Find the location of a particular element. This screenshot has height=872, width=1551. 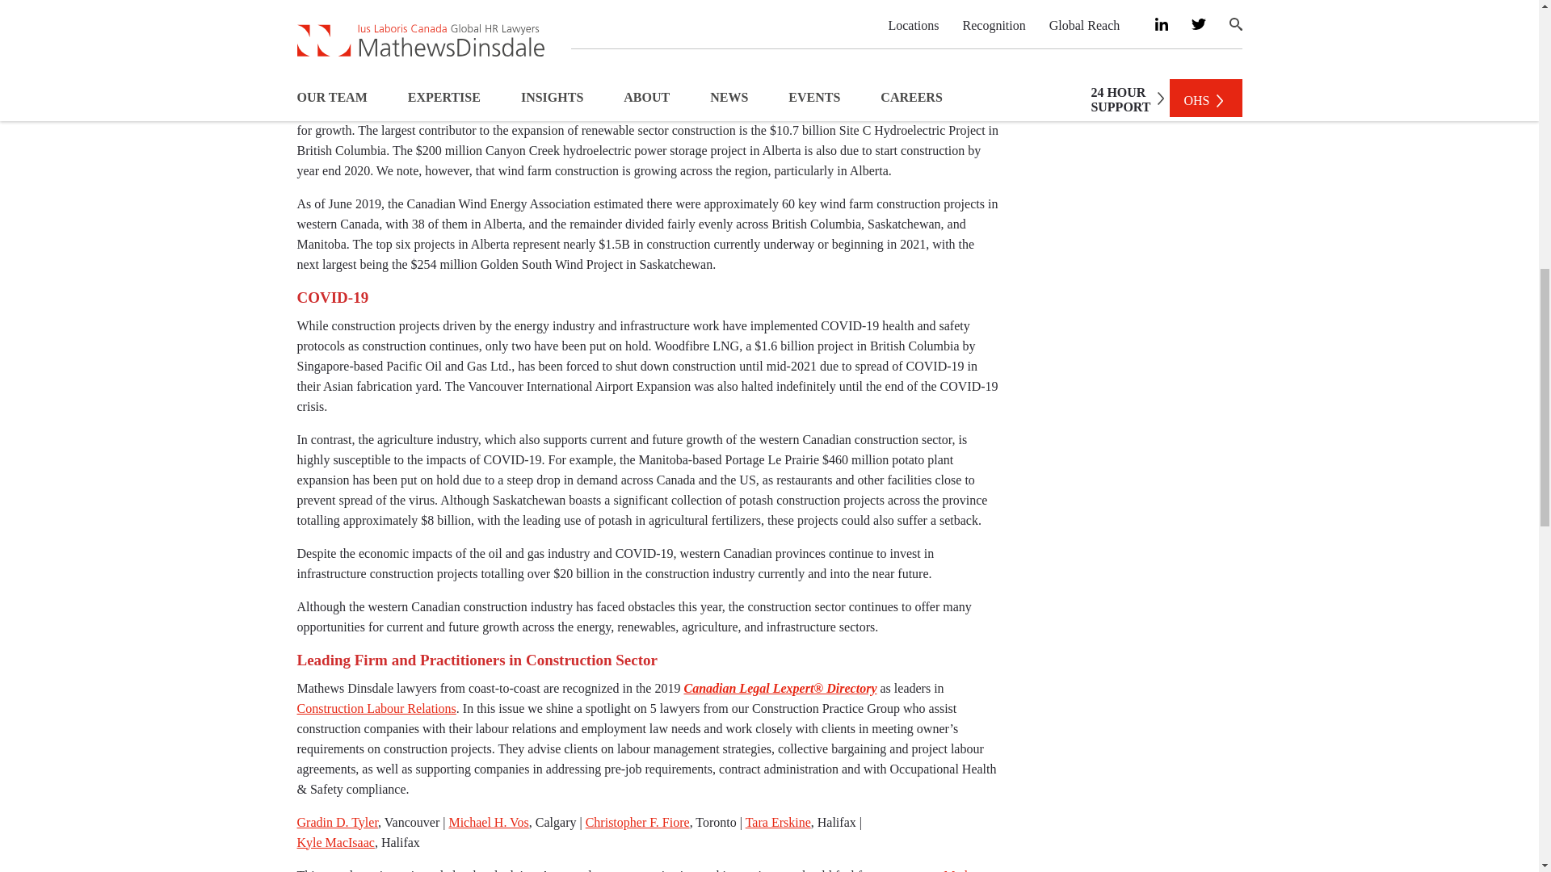

Kyle MacIsaac is located at coordinates (336, 841).